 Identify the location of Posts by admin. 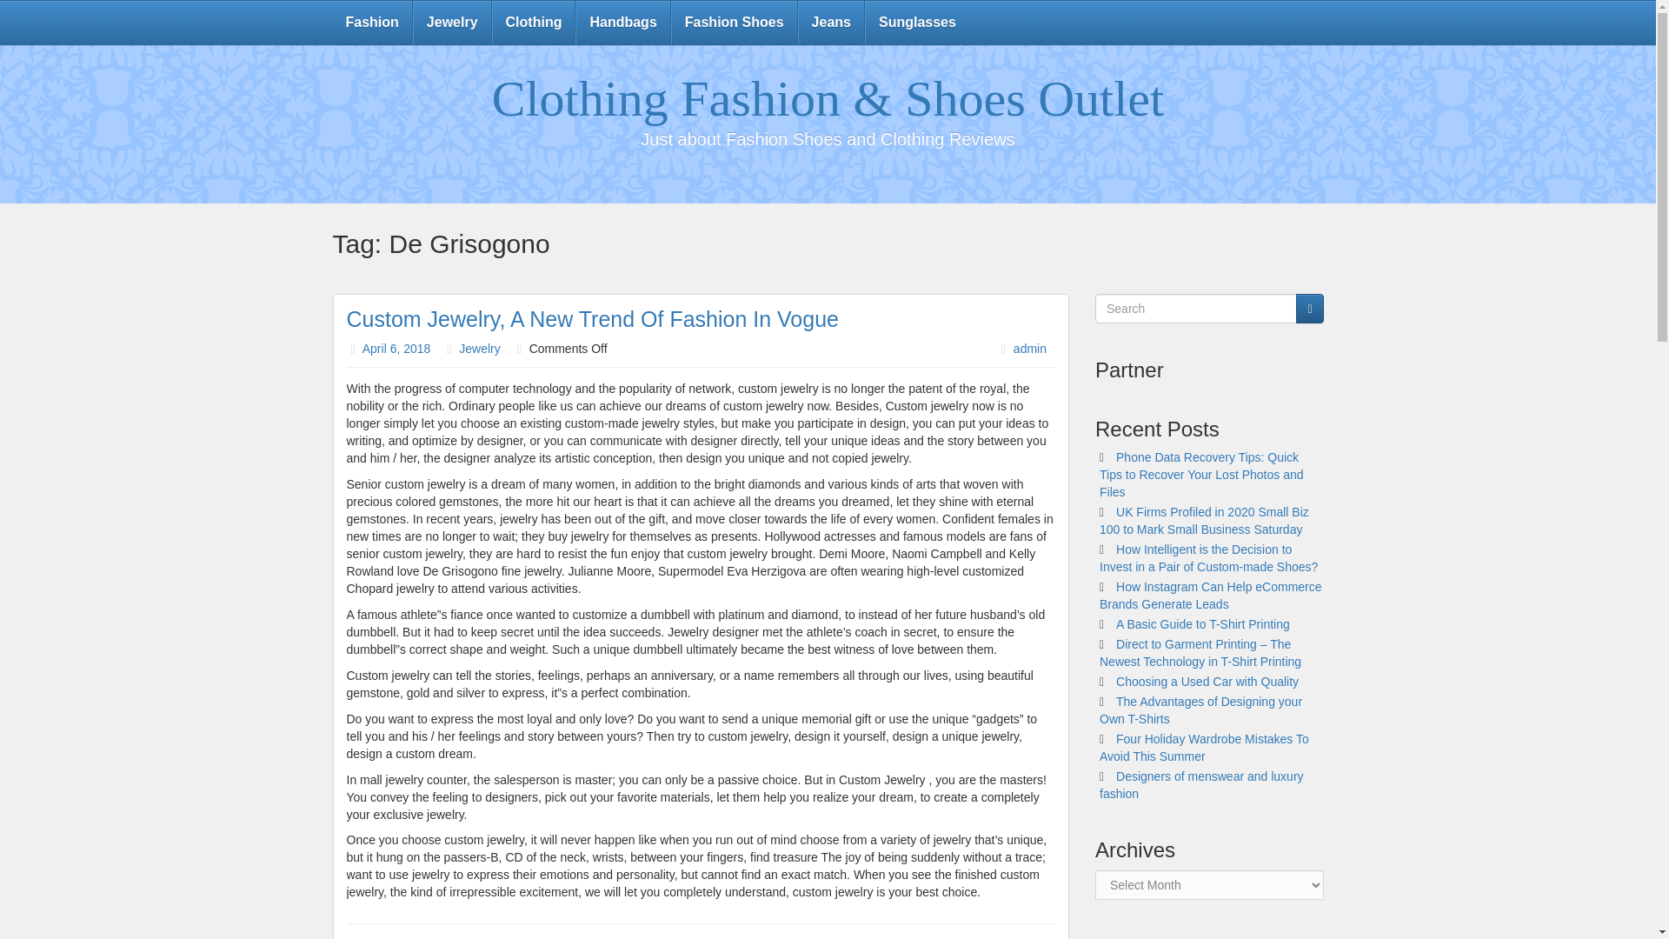
(1029, 349).